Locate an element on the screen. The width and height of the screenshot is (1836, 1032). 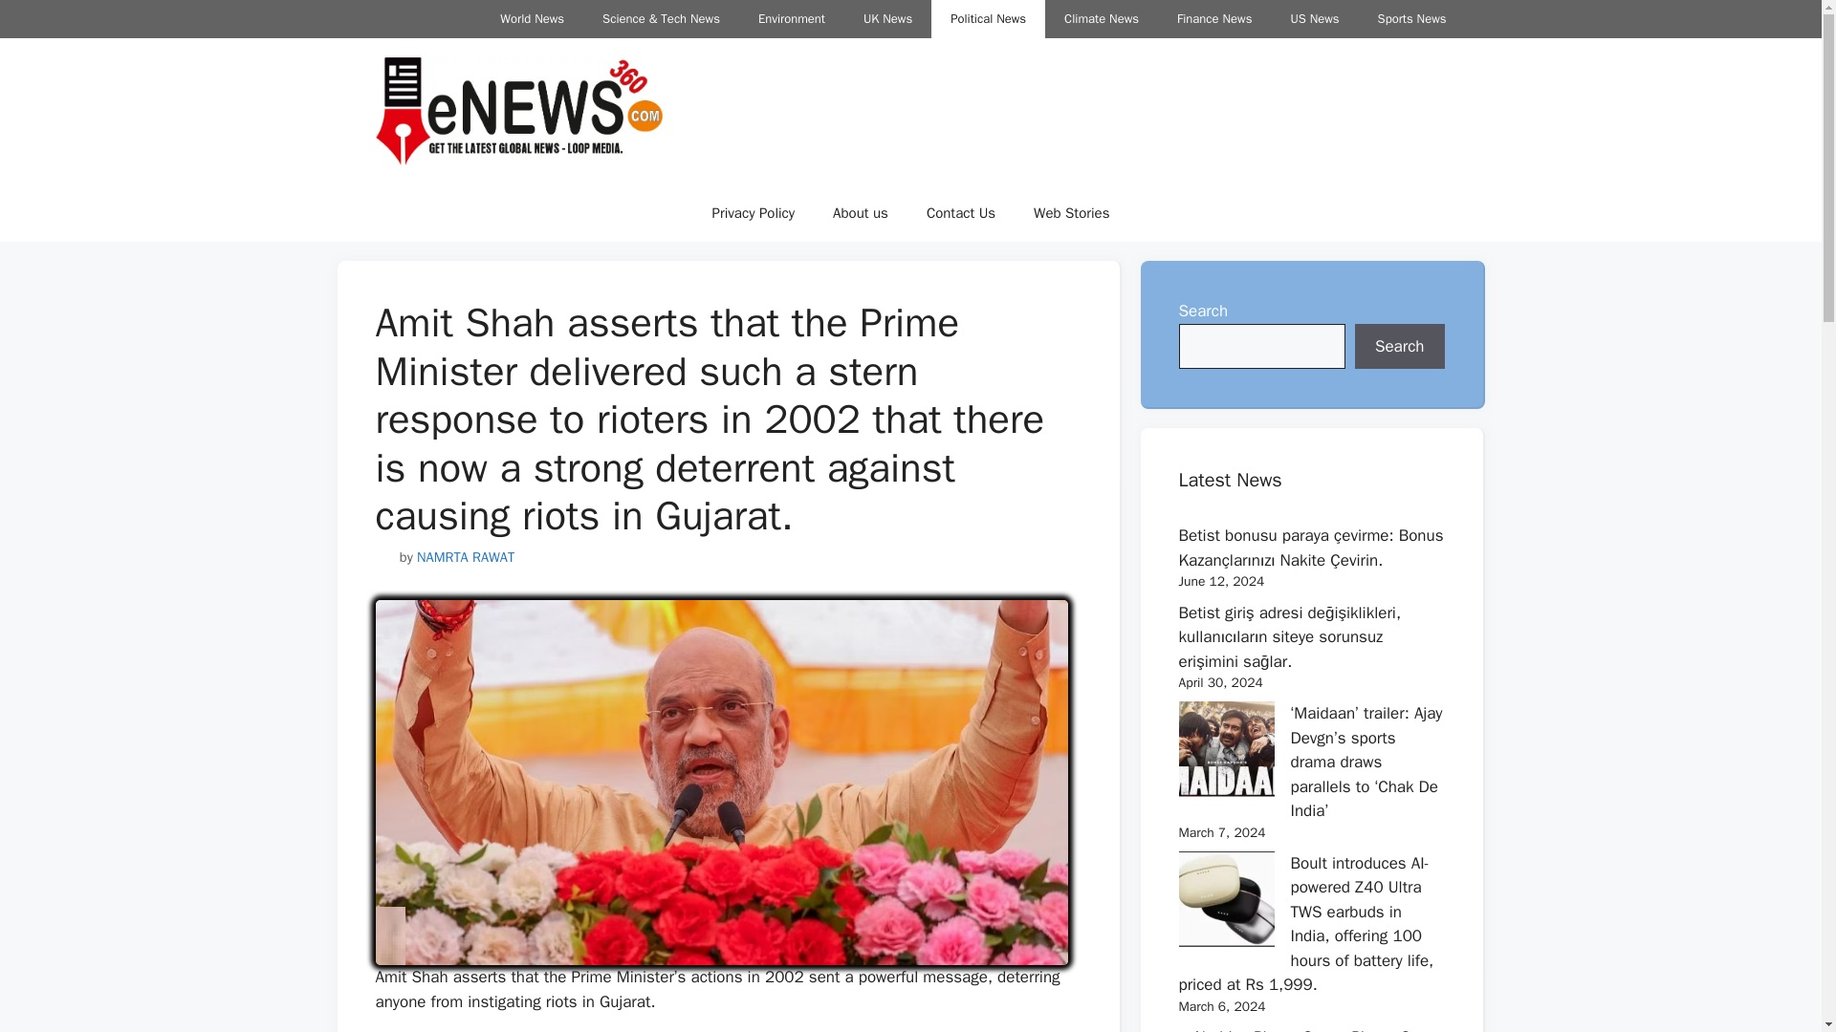
US News is located at coordinates (1314, 19).